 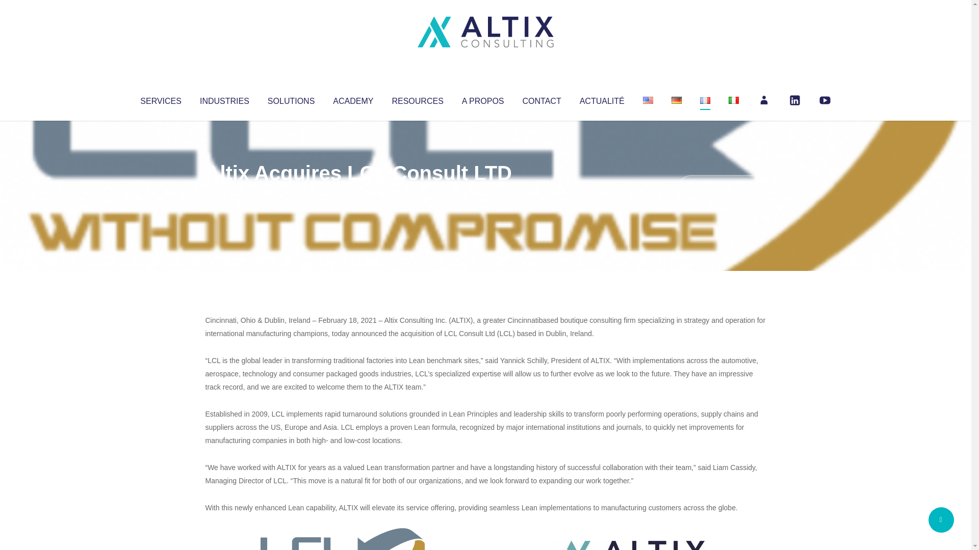 What do you see at coordinates (224, 194) in the screenshot?
I see `Altix` at bounding box center [224, 194].